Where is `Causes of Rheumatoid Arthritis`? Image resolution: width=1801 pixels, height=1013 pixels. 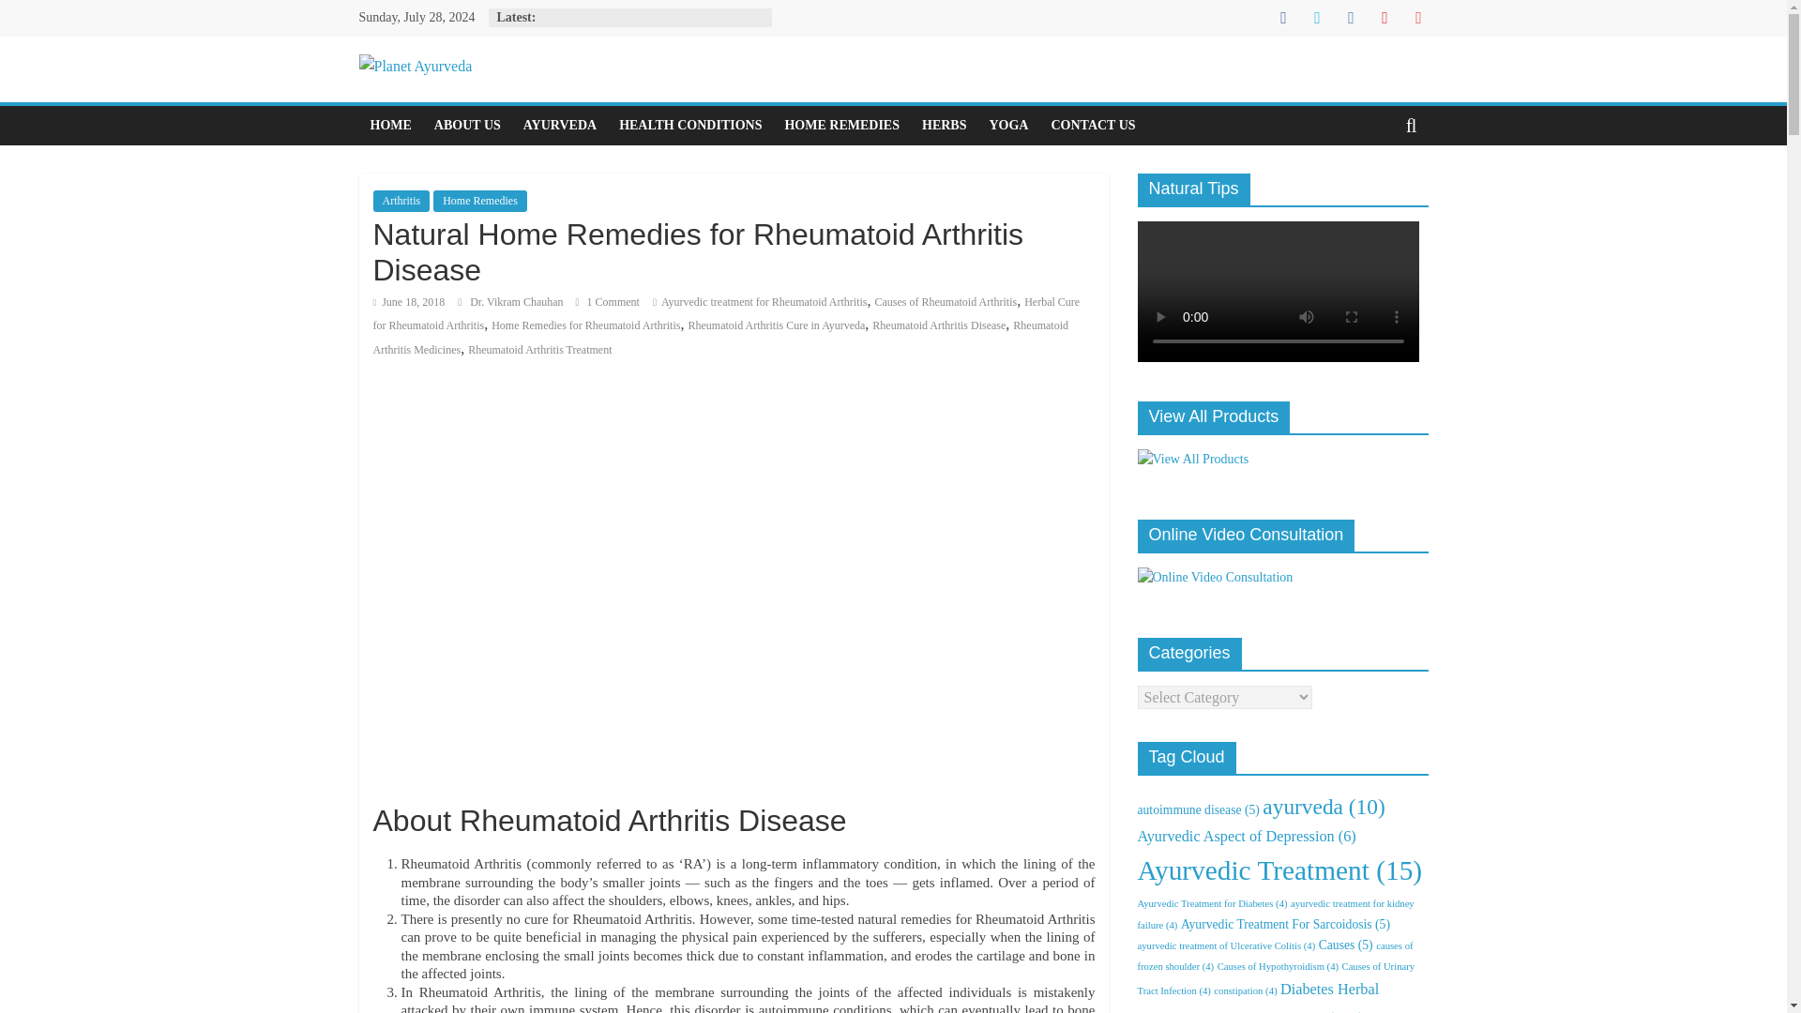 Causes of Rheumatoid Arthritis is located at coordinates (946, 302).